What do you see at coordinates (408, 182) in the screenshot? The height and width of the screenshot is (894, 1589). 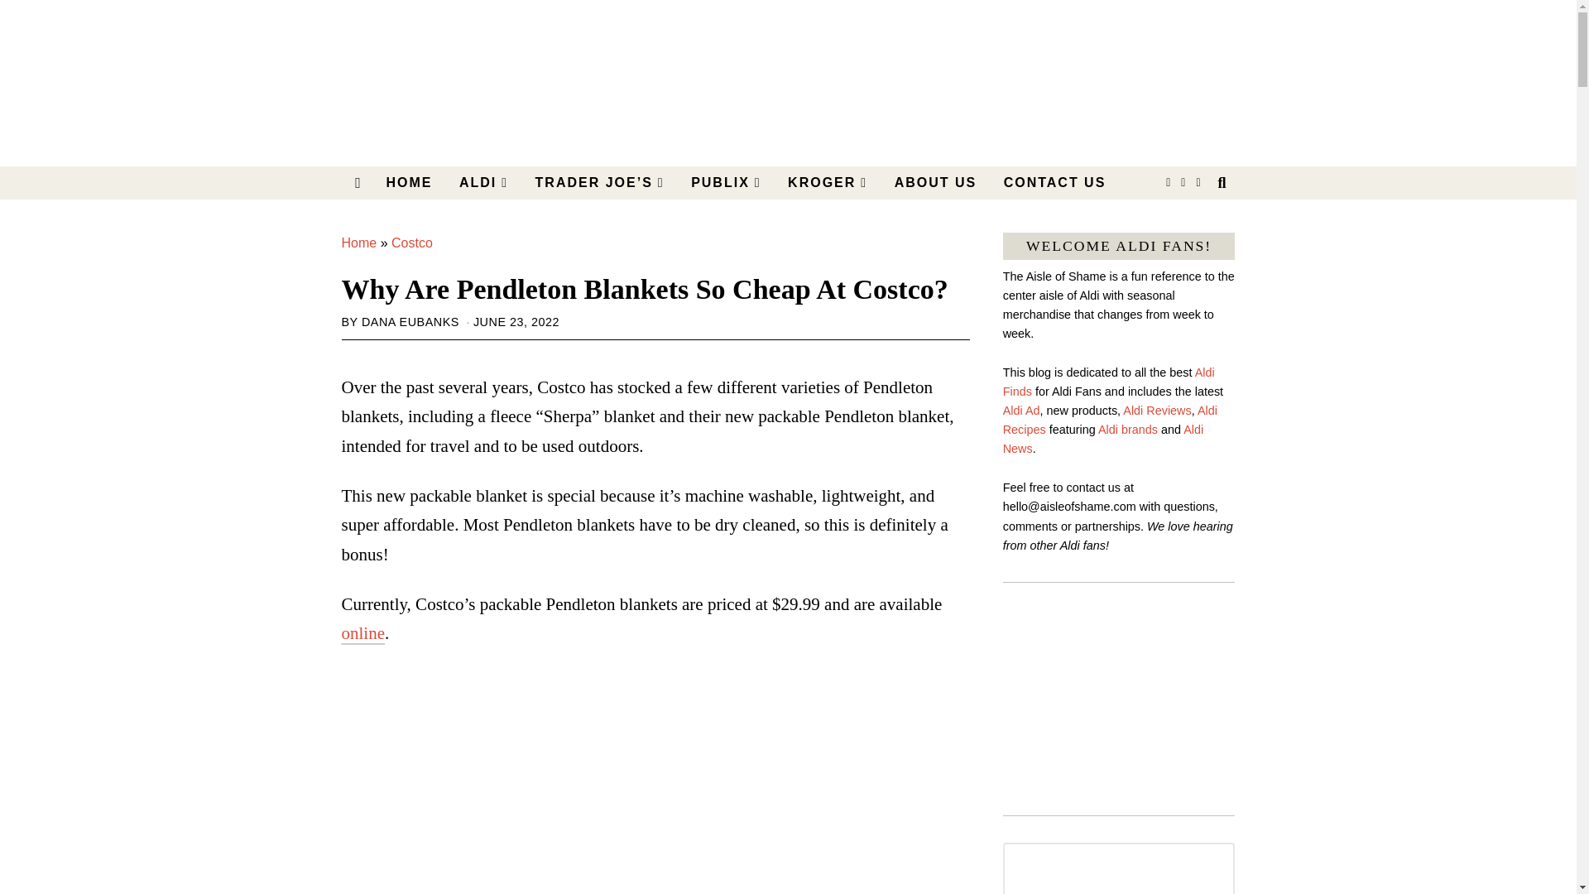 I see `HOME` at bounding box center [408, 182].